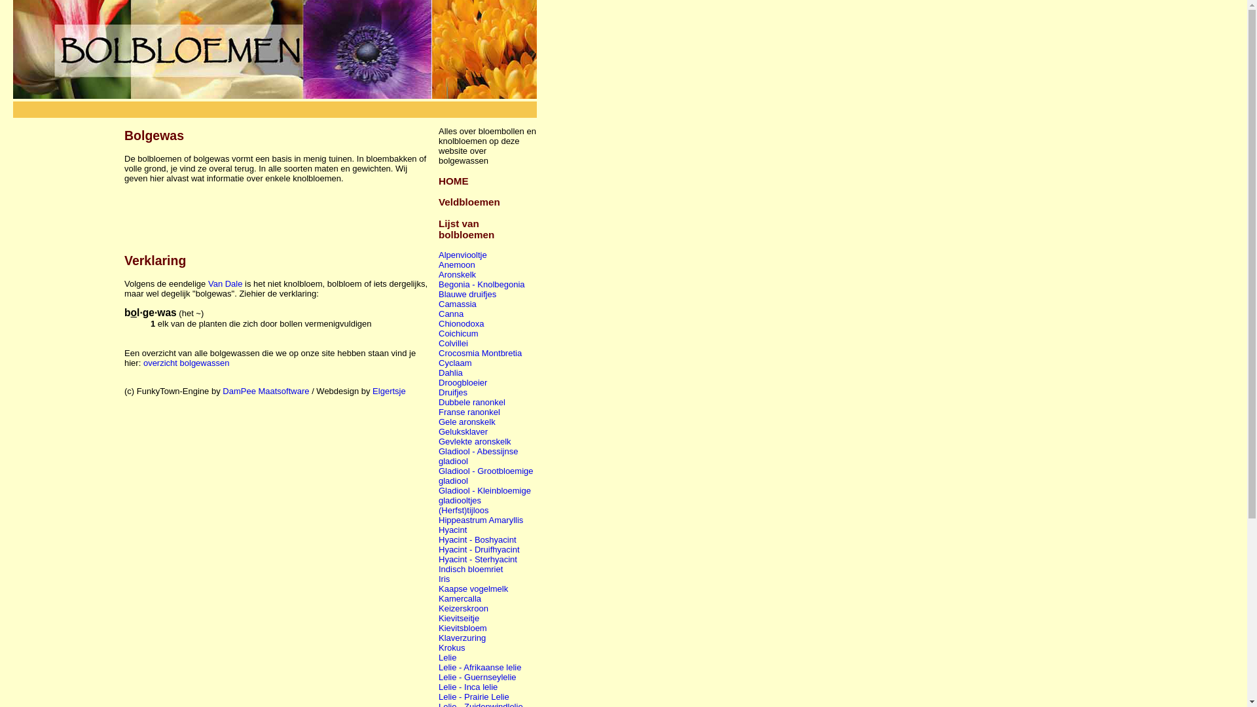 This screenshot has width=1257, height=707. Describe the element at coordinates (448, 657) in the screenshot. I see `Lelie` at that location.